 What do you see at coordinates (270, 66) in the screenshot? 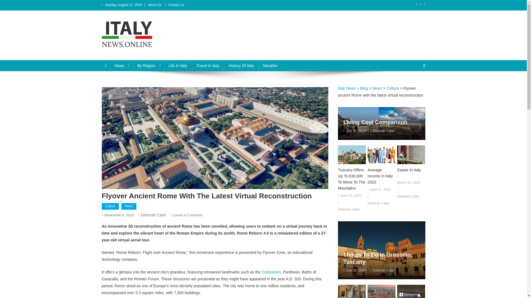
I see `Weather` at bounding box center [270, 66].